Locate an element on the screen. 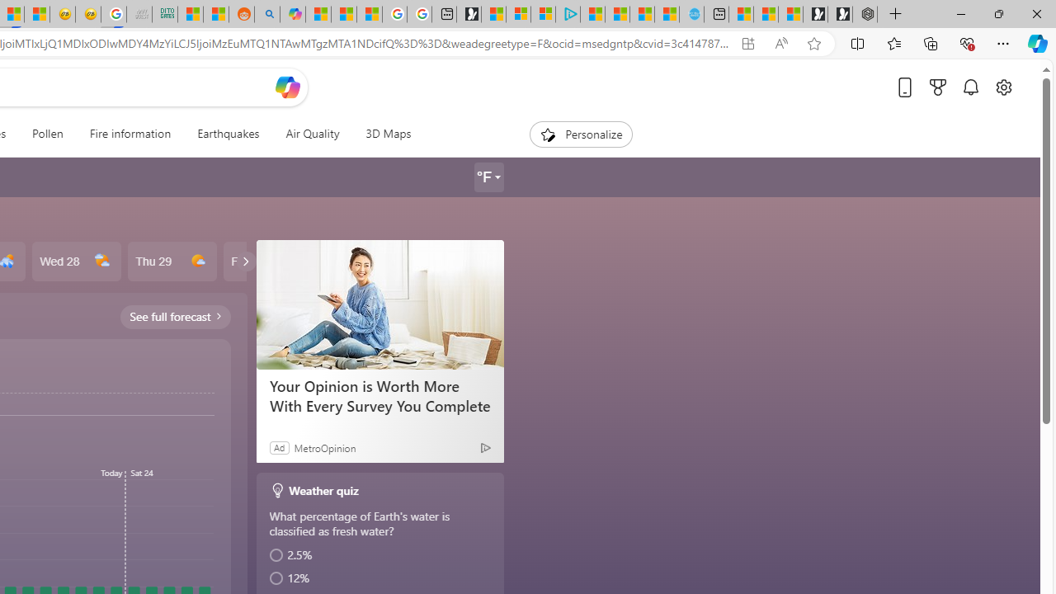 The image size is (1056, 594). Microsoft rewards is located at coordinates (938, 87).